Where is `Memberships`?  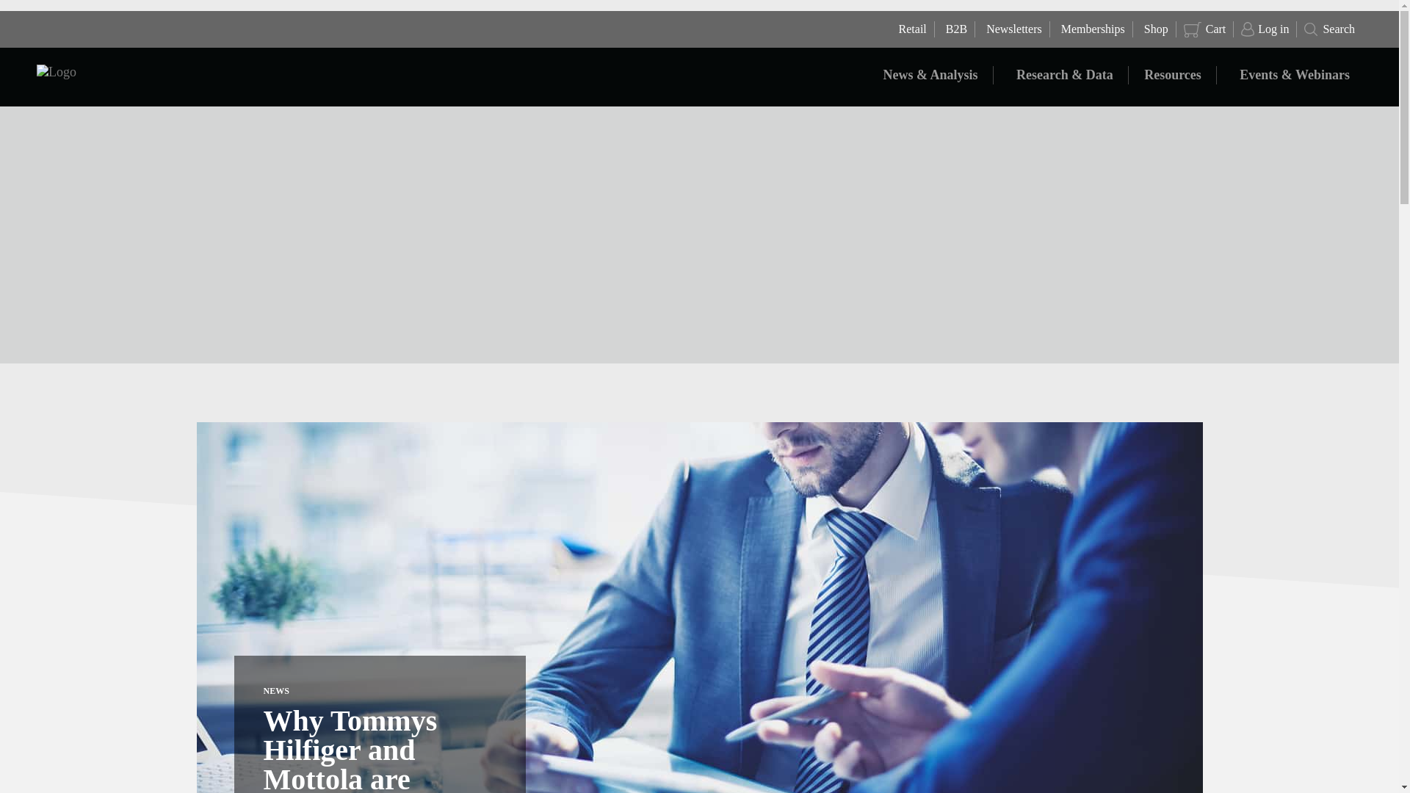 Memberships is located at coordinates (1091, 29).